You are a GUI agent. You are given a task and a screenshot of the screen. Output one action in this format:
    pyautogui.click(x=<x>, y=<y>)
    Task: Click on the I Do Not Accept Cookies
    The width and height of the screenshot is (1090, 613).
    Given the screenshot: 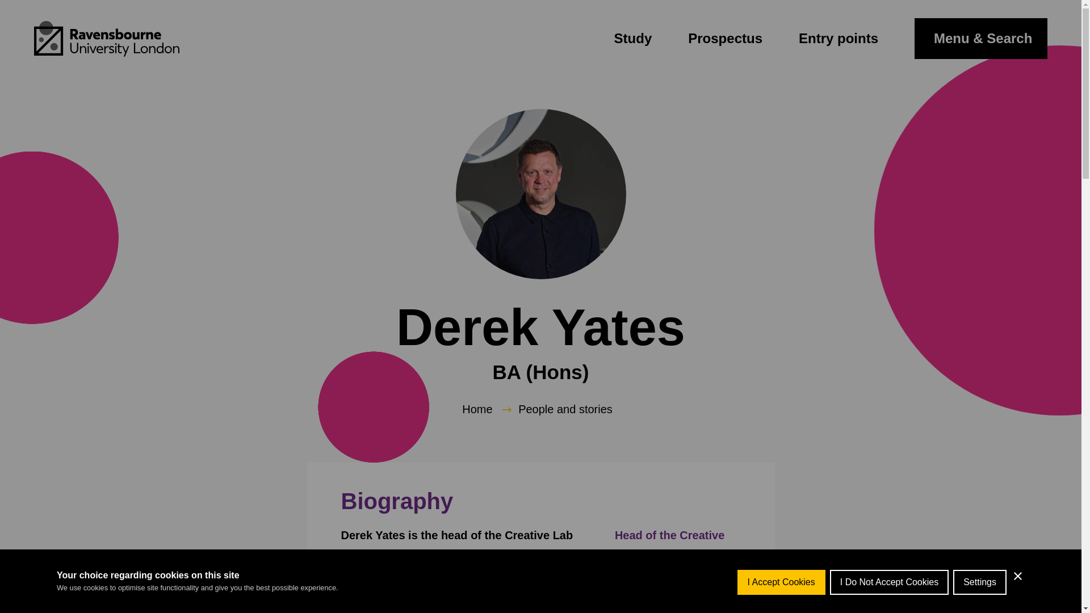 What is the action you would take?
    pyautogui.click(x=889, y=607)
    